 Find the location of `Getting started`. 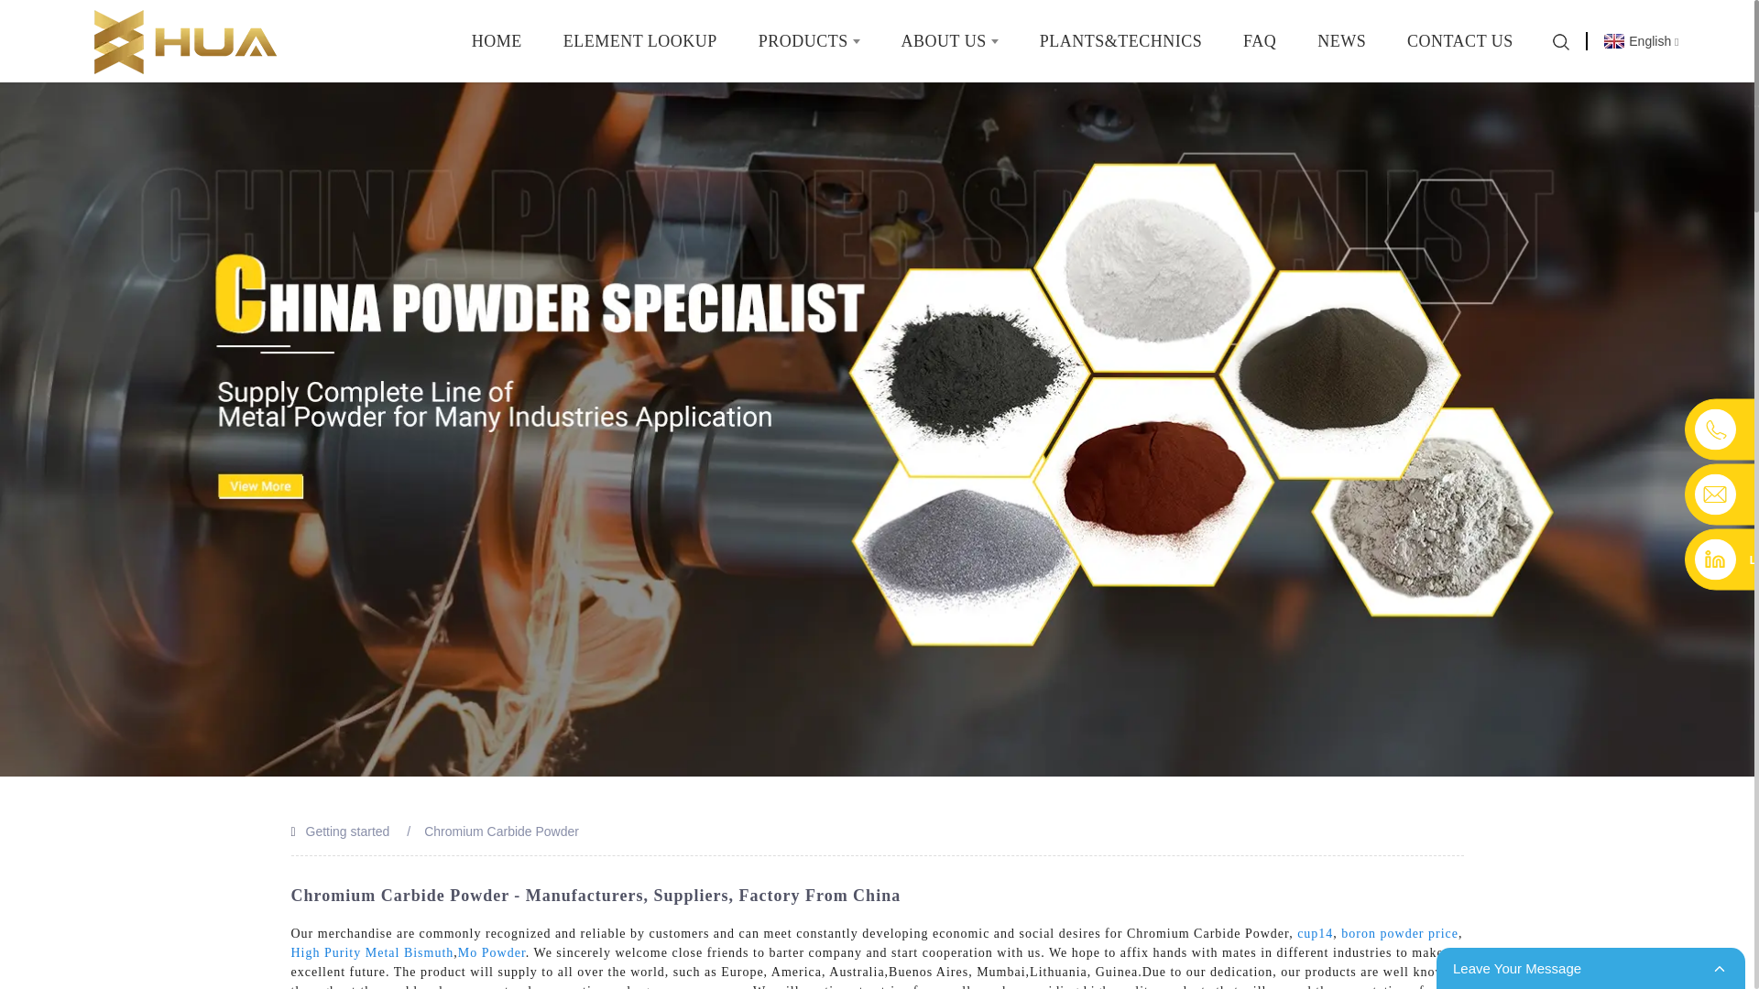

Getting started is located at coordinates (348, 831).